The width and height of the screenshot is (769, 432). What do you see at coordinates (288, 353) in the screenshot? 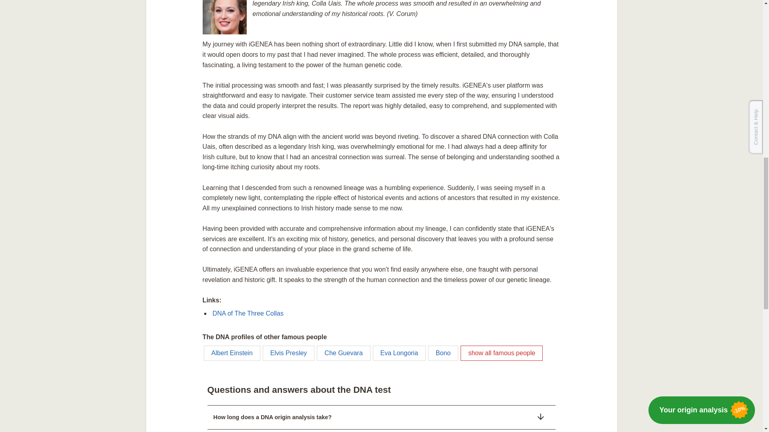
I see `The DNA profile of Elvis Presley` at bounding box center [288, 353].